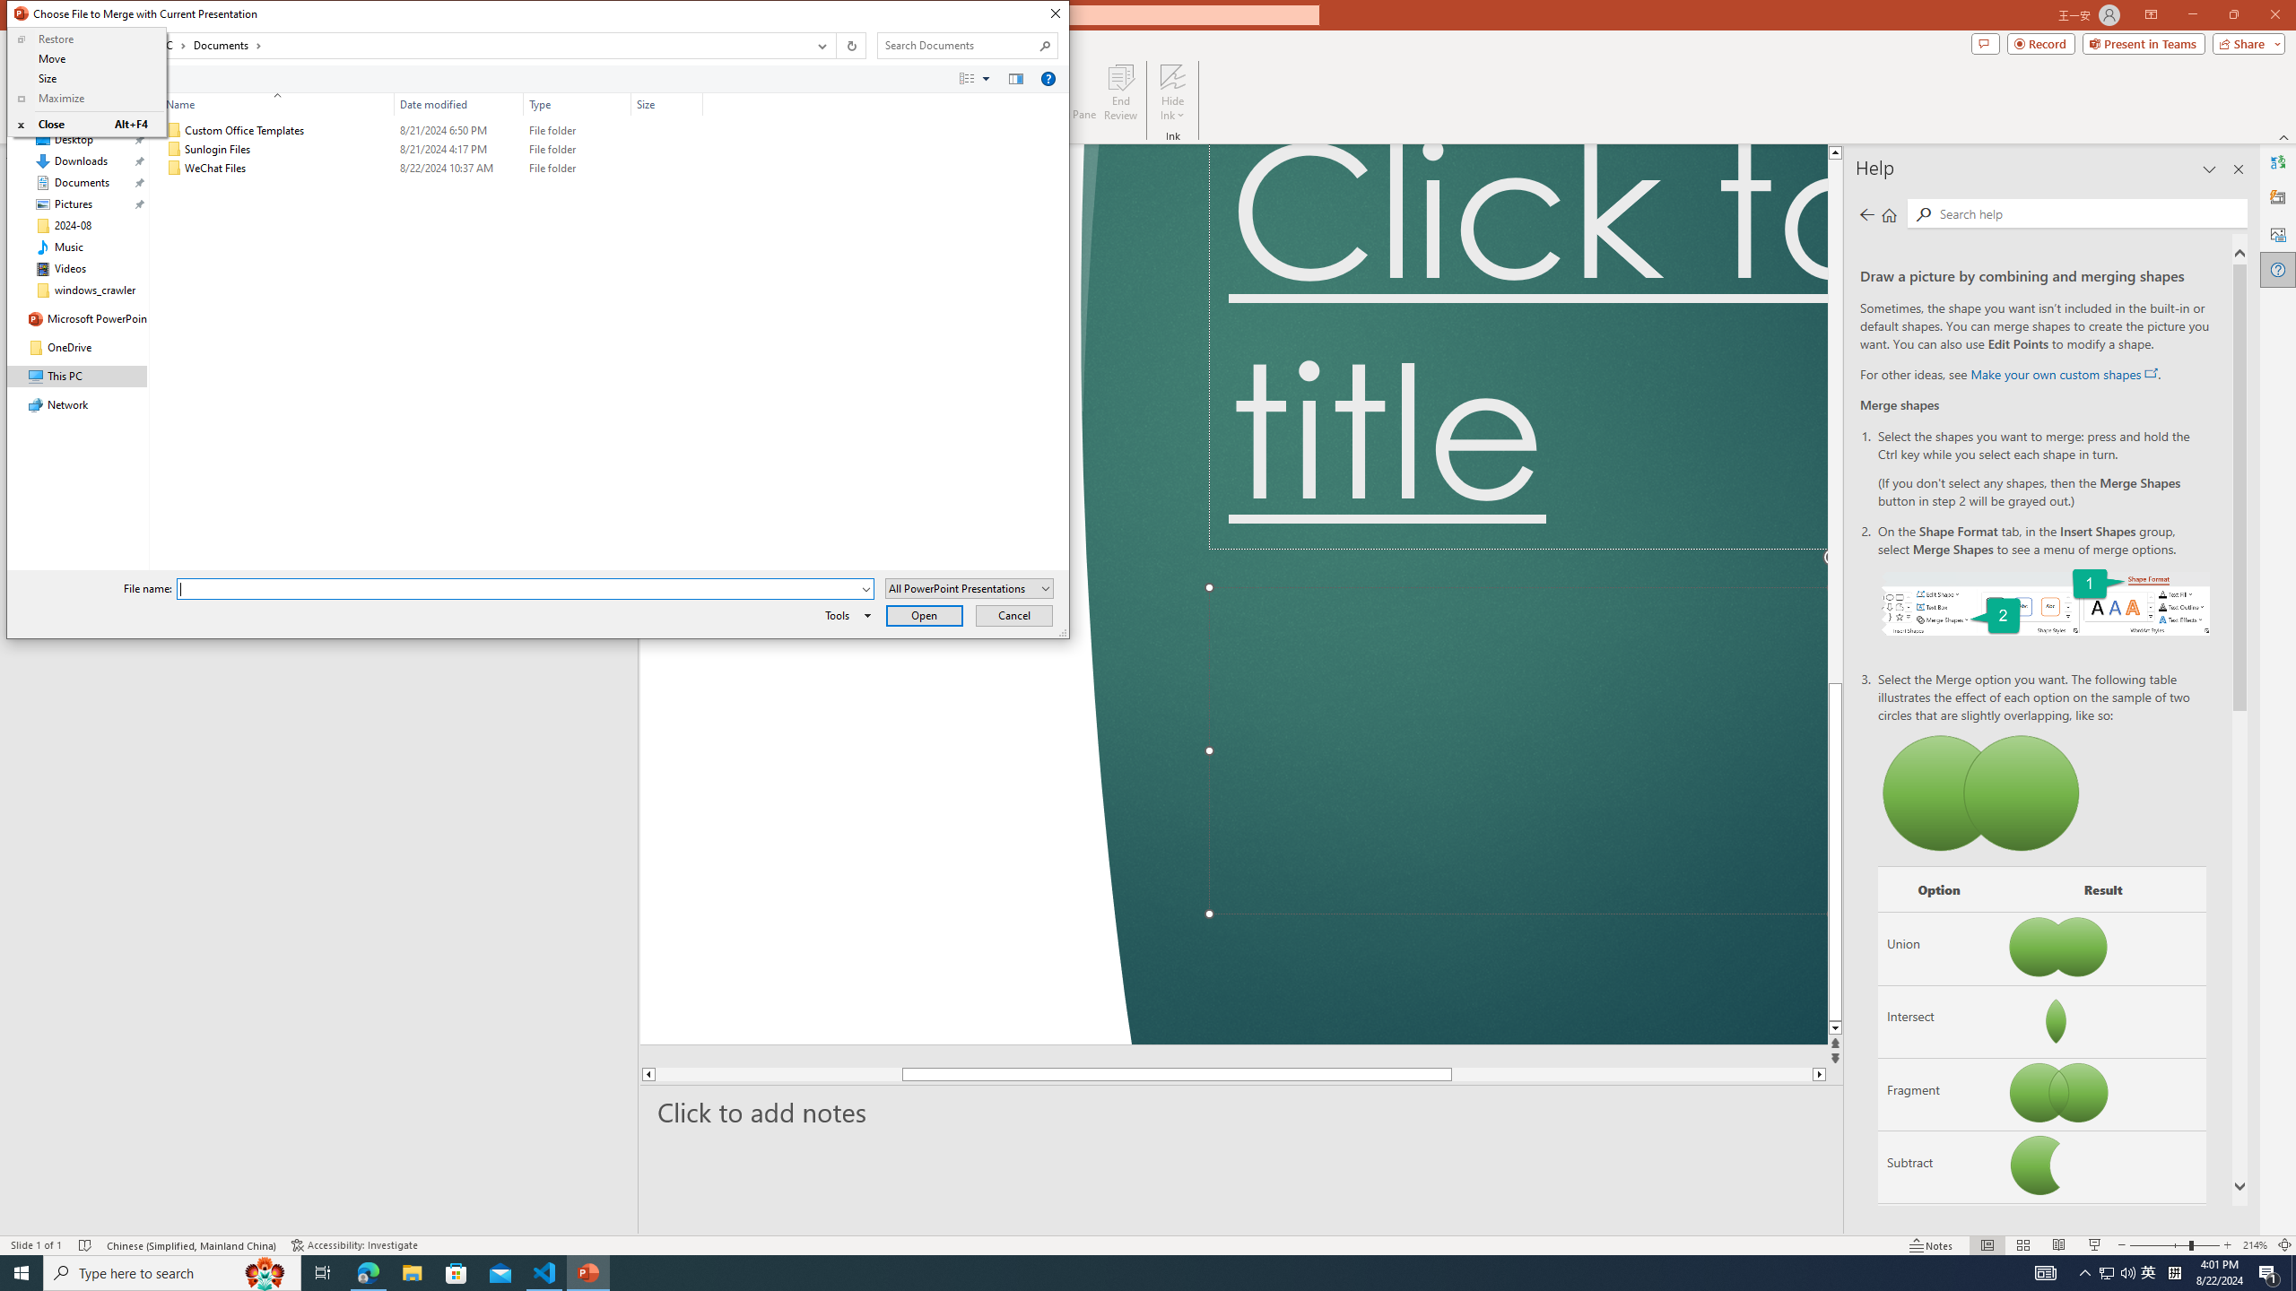 The width and height of the screenshot is (2296, 1291). What do you see at coordinates (578, 104) in the screenshot?
I see `Type` at bounding box center [578, 104].